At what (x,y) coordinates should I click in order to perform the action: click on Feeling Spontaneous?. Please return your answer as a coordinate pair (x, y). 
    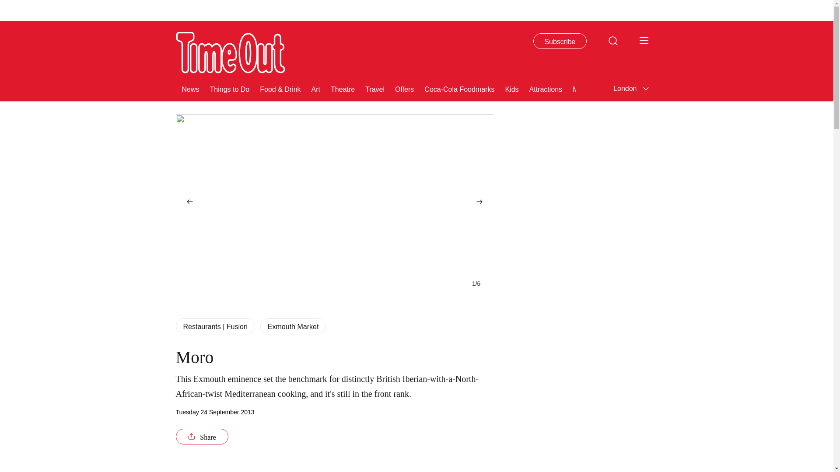
    Looking at the image, I should click on (767, 88).